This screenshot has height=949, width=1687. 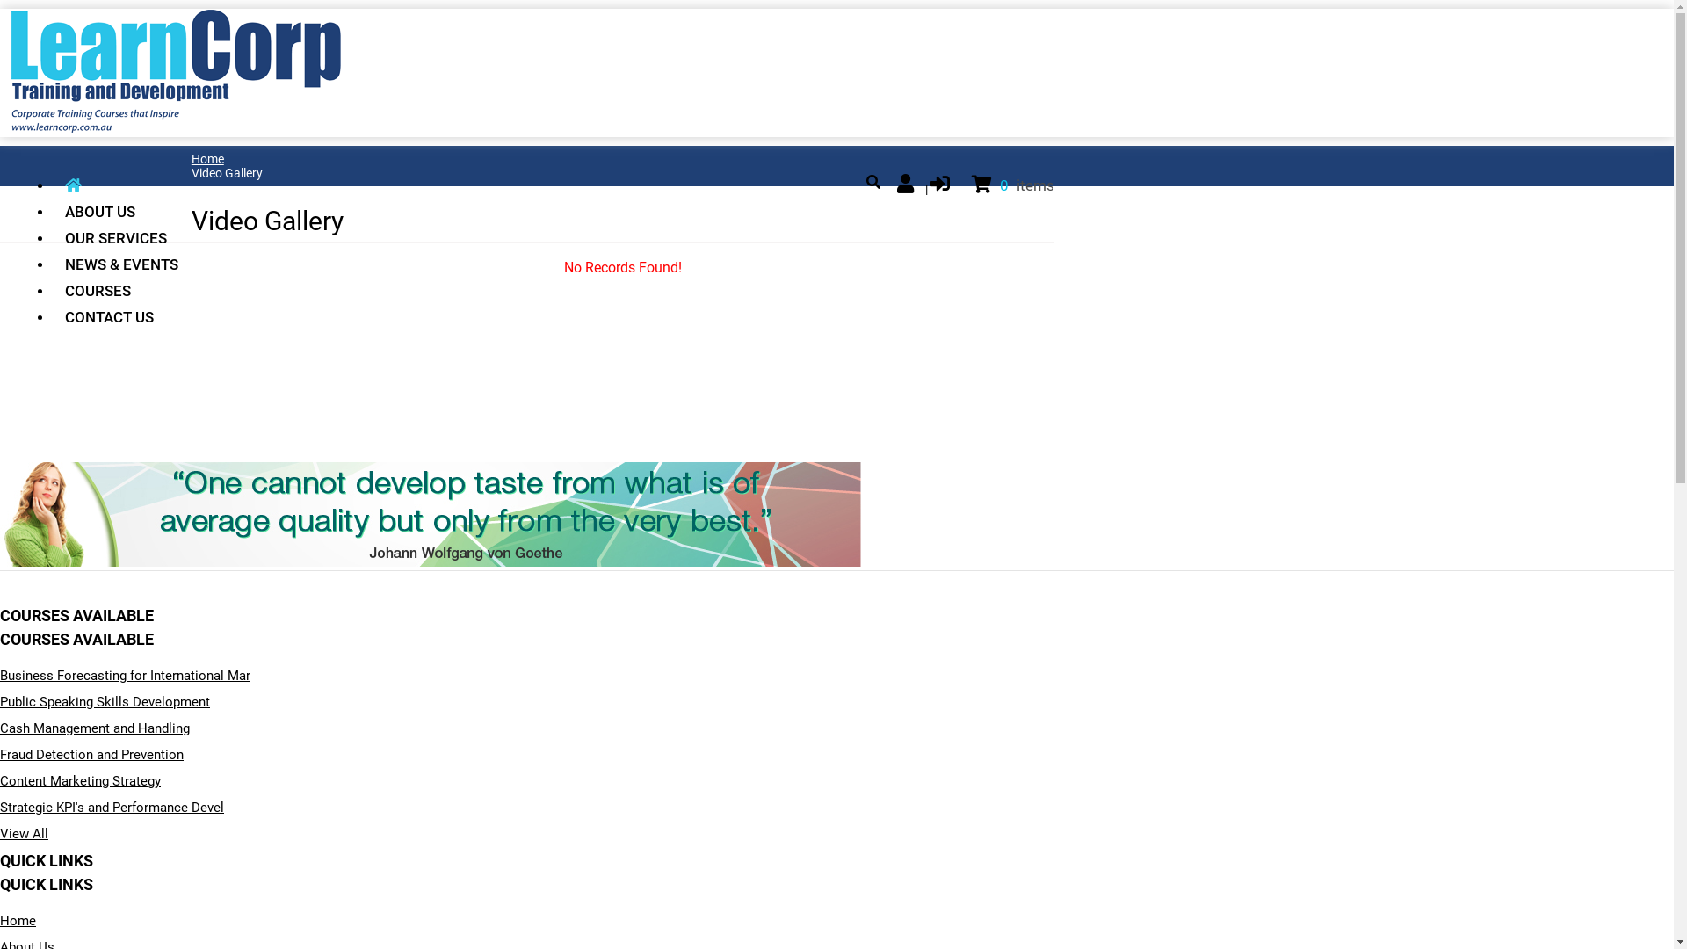 What do you see at coordinates (18, 921) in the screenshot?
I see `Home` at bounding box center [18, 921].